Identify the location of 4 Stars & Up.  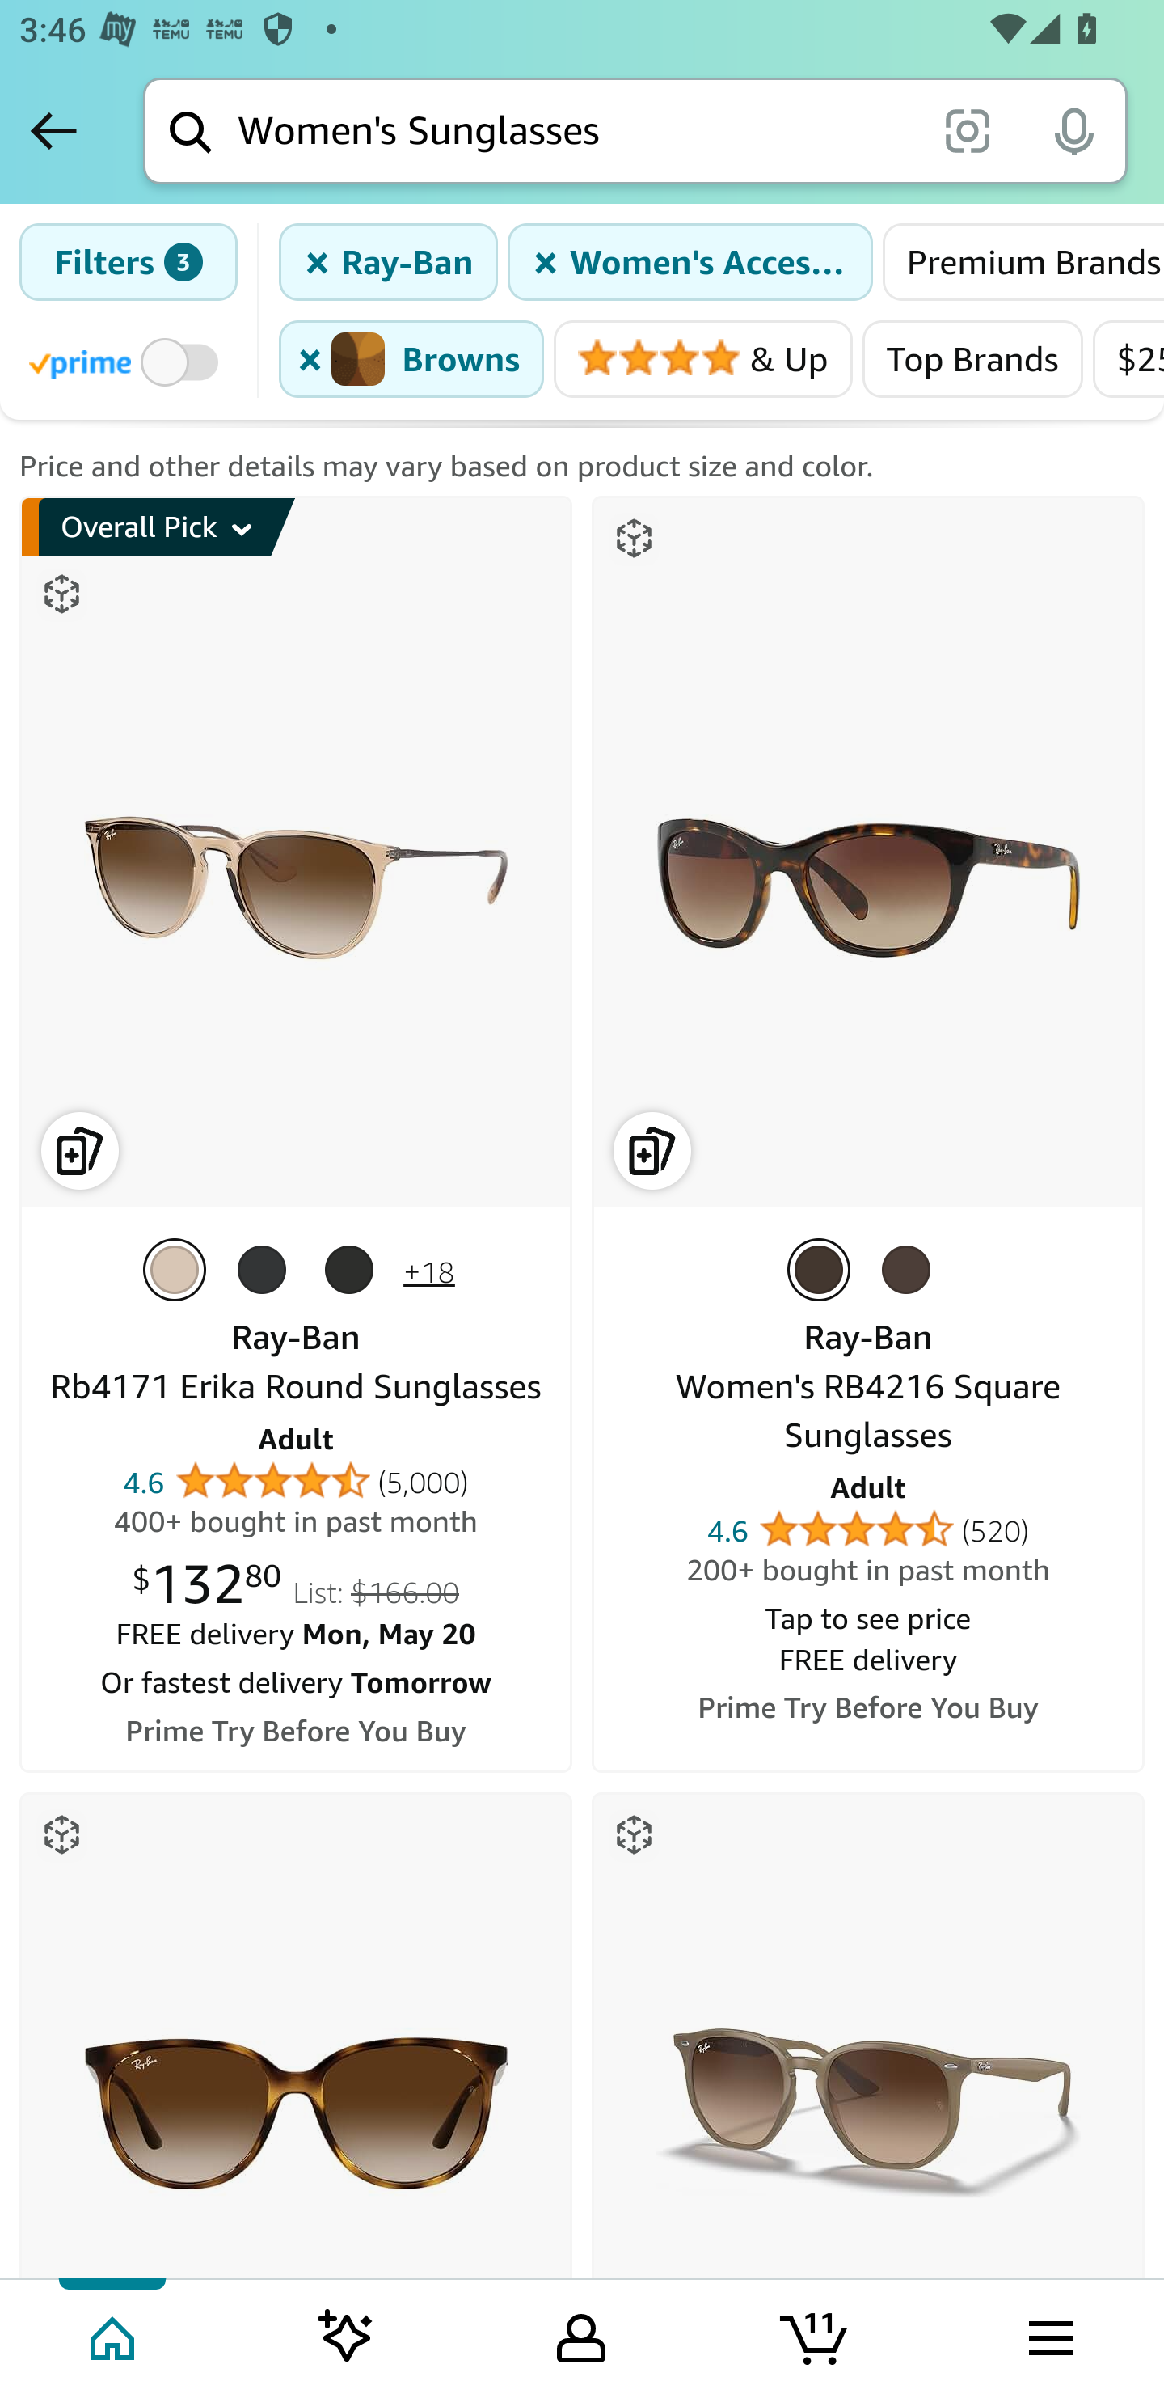
(703, 360).